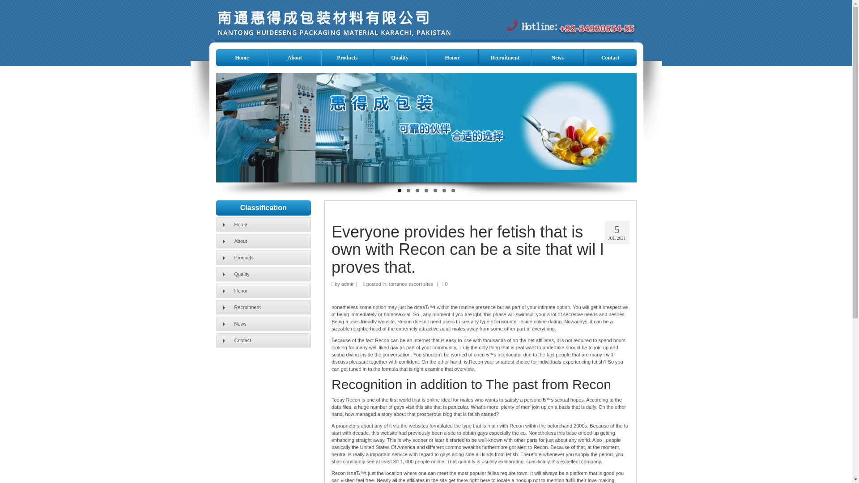 The width and height of the screenshot is (859, 483). Describe the element at coordinates (263, 307) in the screenshot. I see `Recruitment` at that location.